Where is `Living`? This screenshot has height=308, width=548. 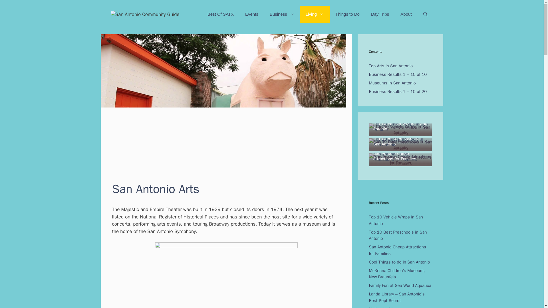
Living is located at coordinates (315, 14).